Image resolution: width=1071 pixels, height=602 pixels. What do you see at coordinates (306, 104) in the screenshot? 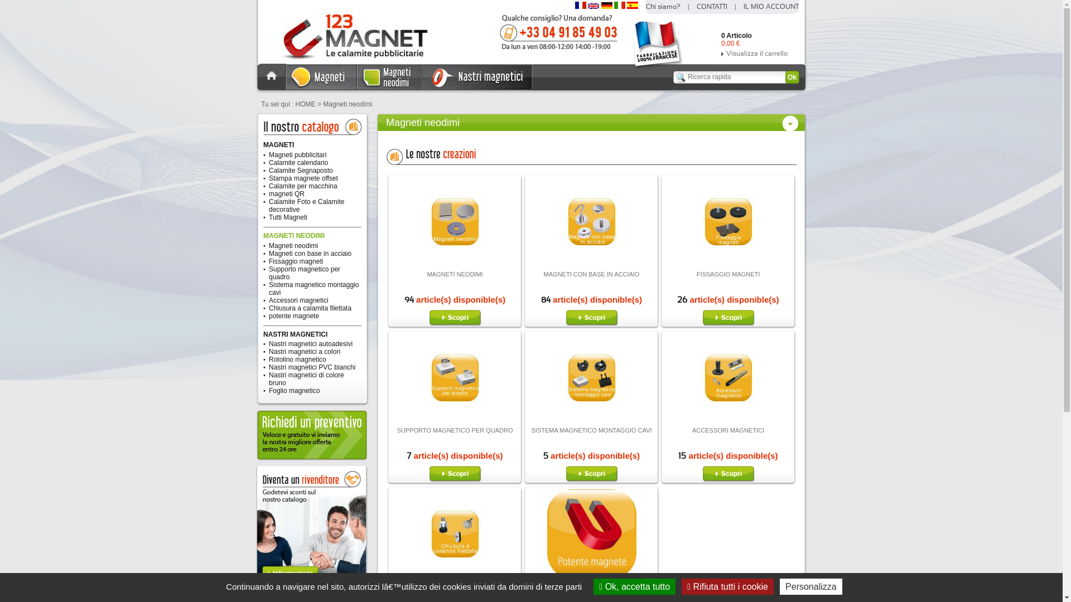
I see `HOME` at bounding box center [306, 104].